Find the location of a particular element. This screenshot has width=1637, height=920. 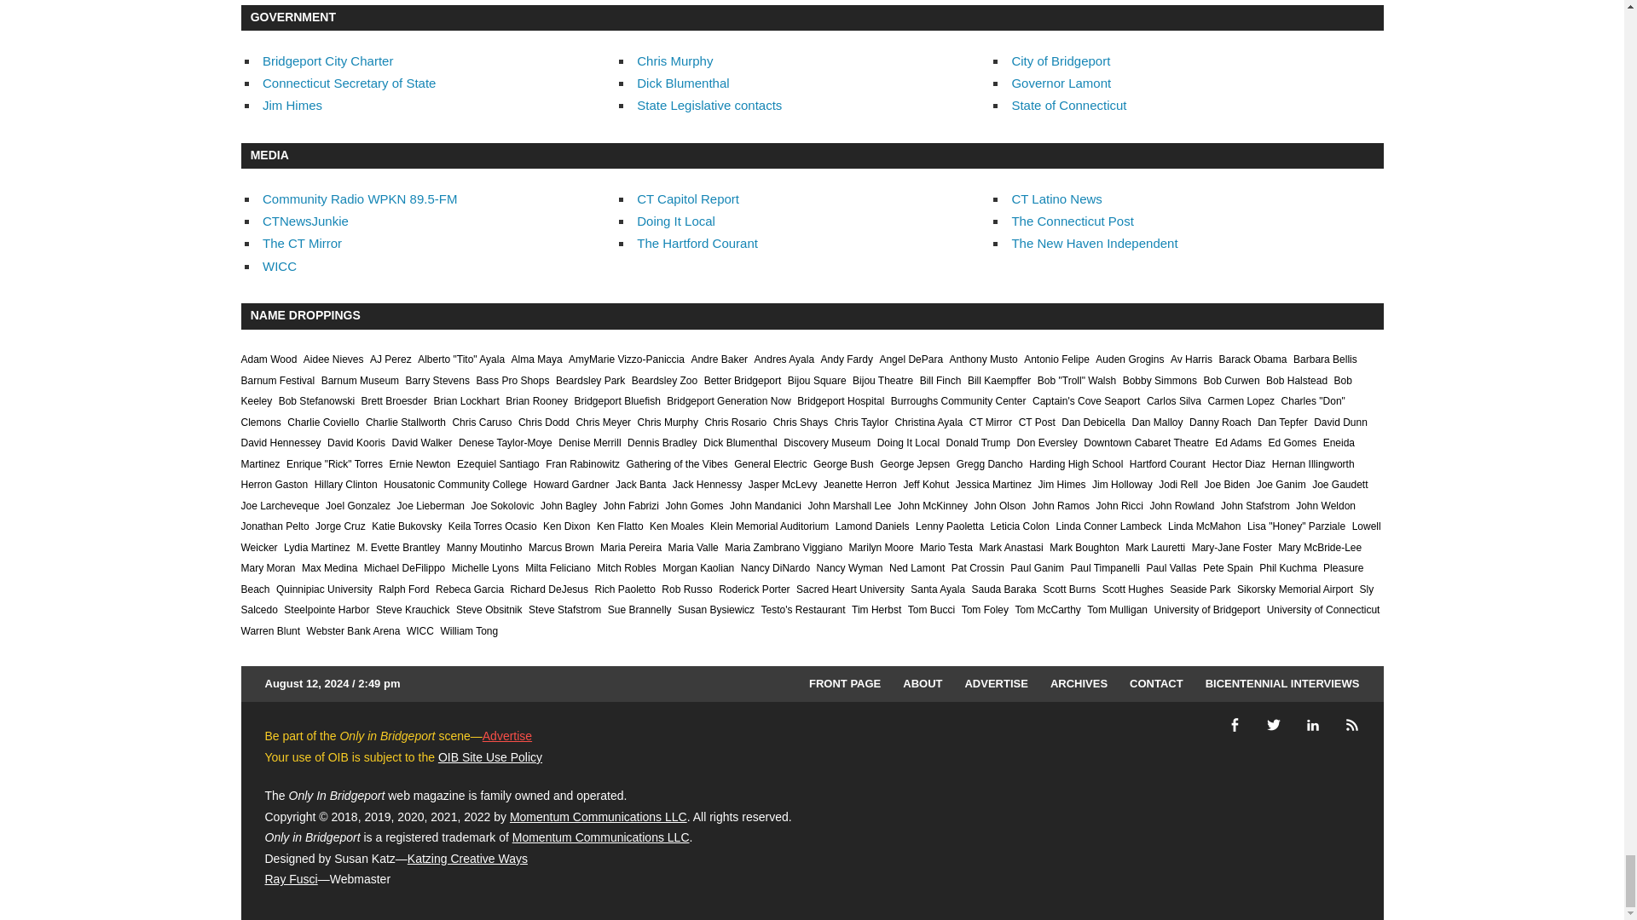

State of Connecticut is located at coordinates (1068, 104).